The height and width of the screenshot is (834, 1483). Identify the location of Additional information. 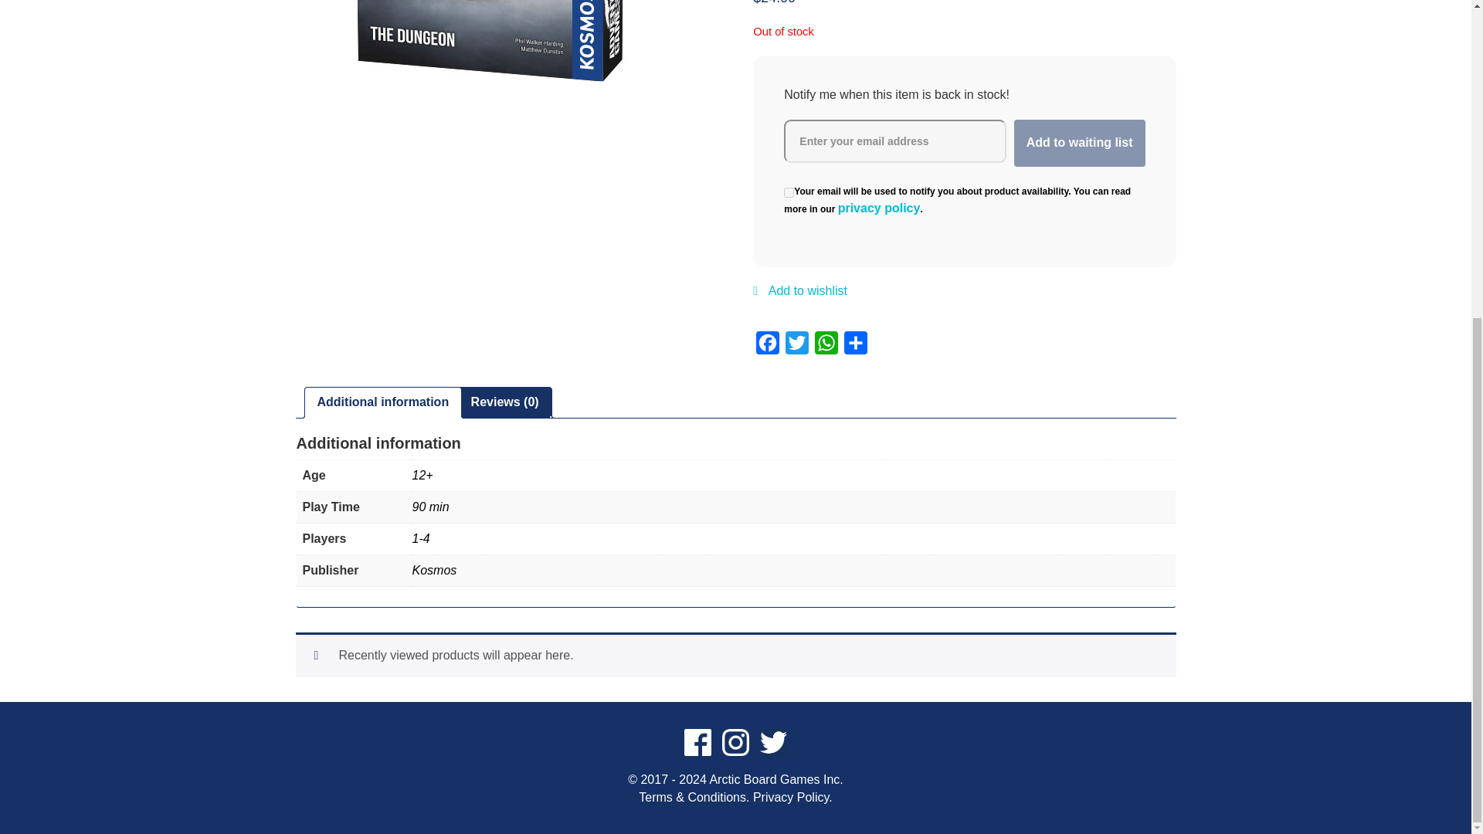
(383, 403).